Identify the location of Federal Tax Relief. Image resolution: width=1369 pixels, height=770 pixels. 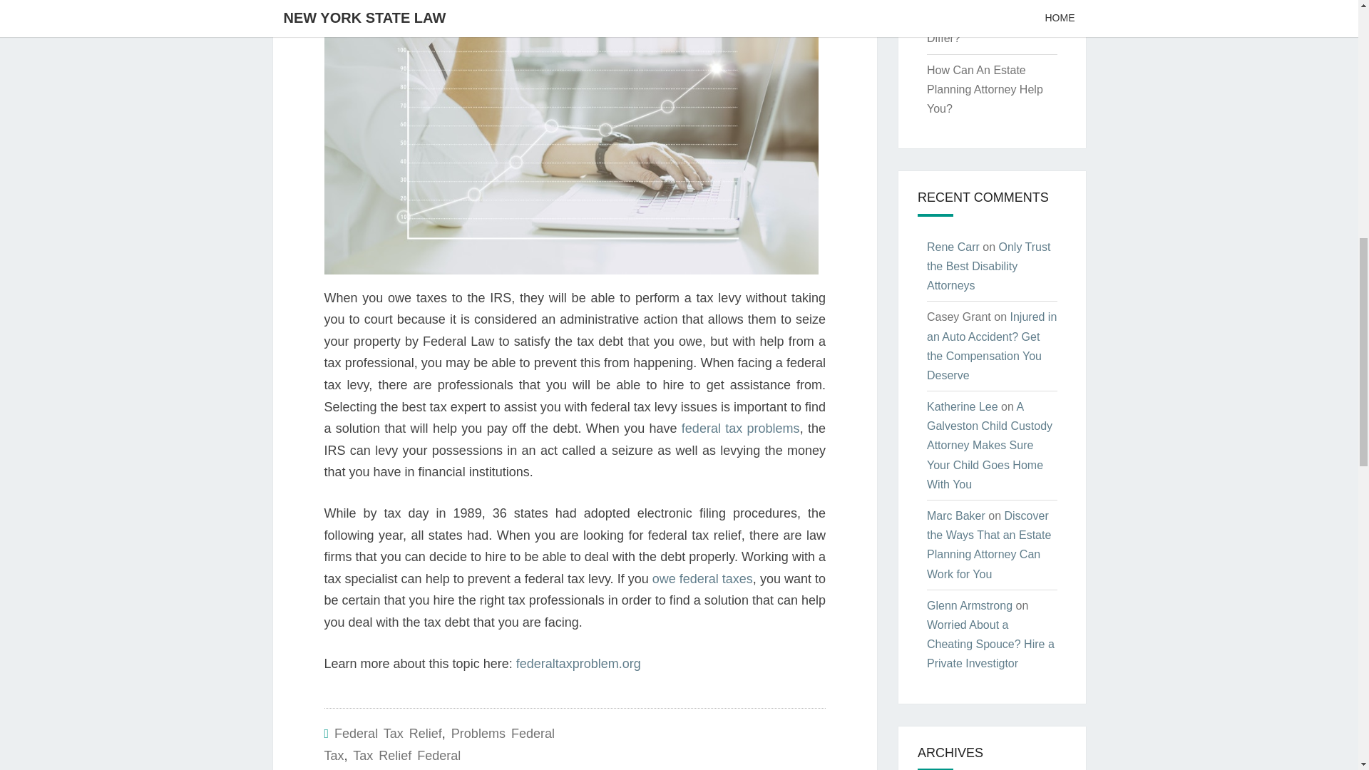
(388, 733).